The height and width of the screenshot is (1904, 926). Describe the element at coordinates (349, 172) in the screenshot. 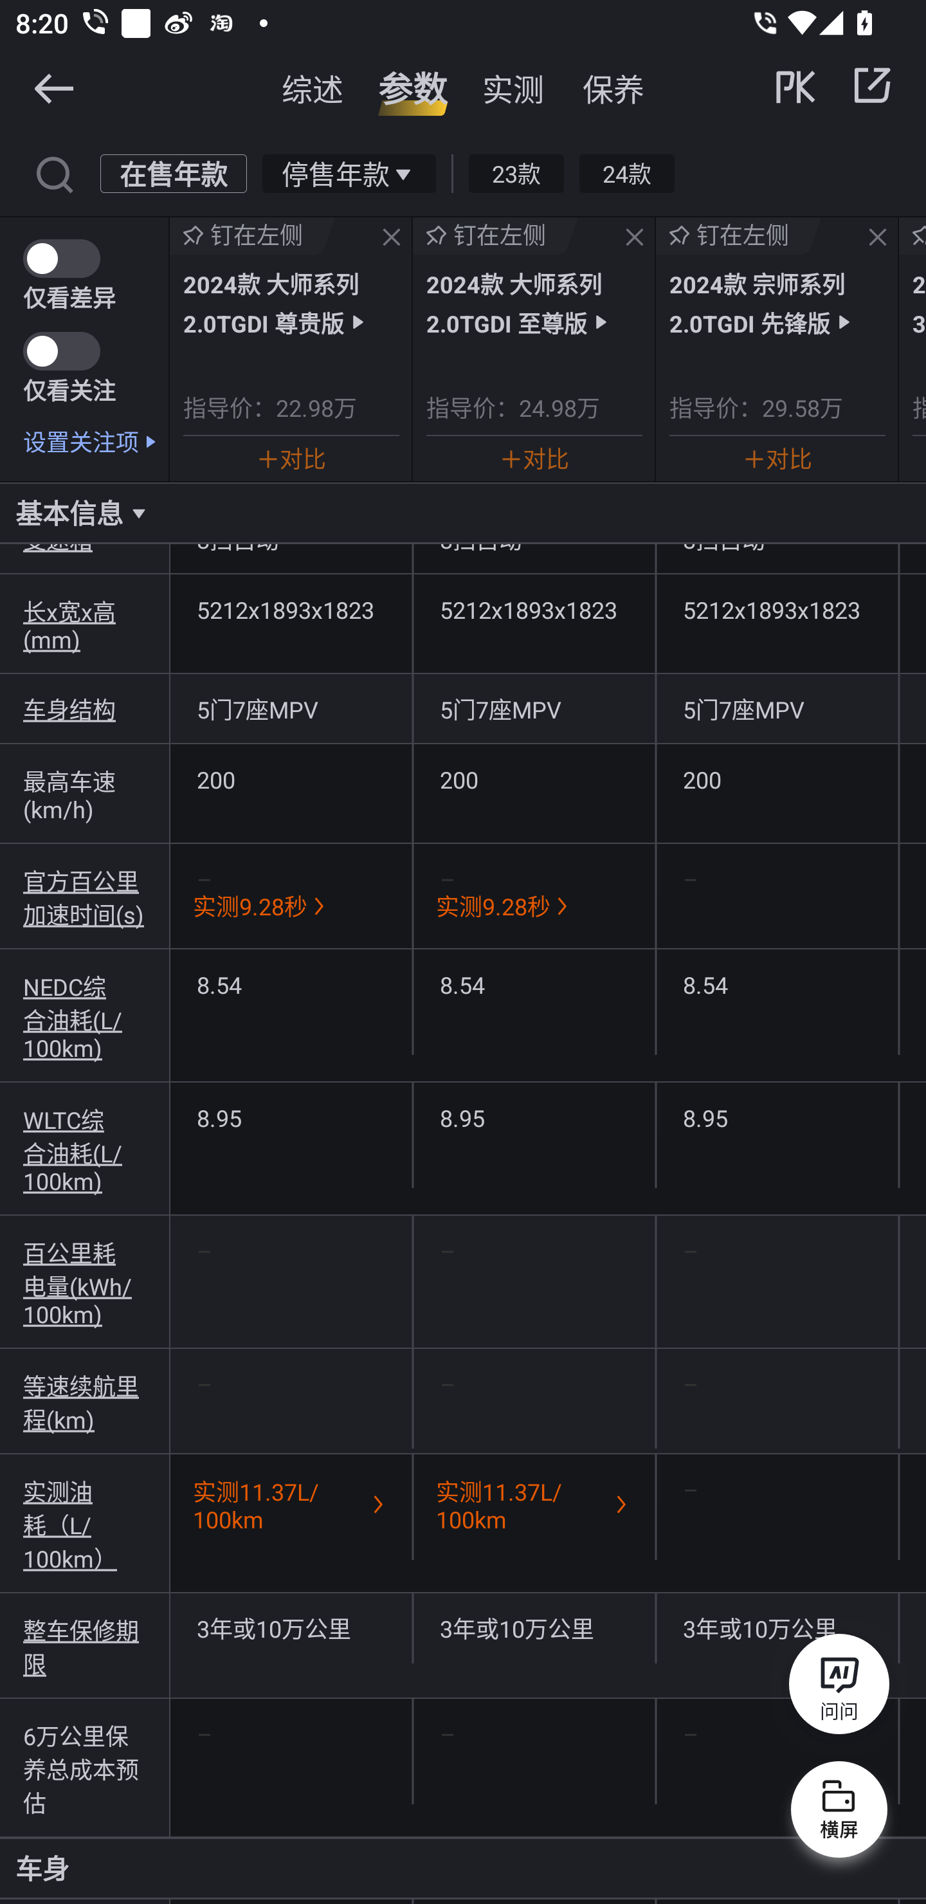

I see `停售年款 ` at that location.